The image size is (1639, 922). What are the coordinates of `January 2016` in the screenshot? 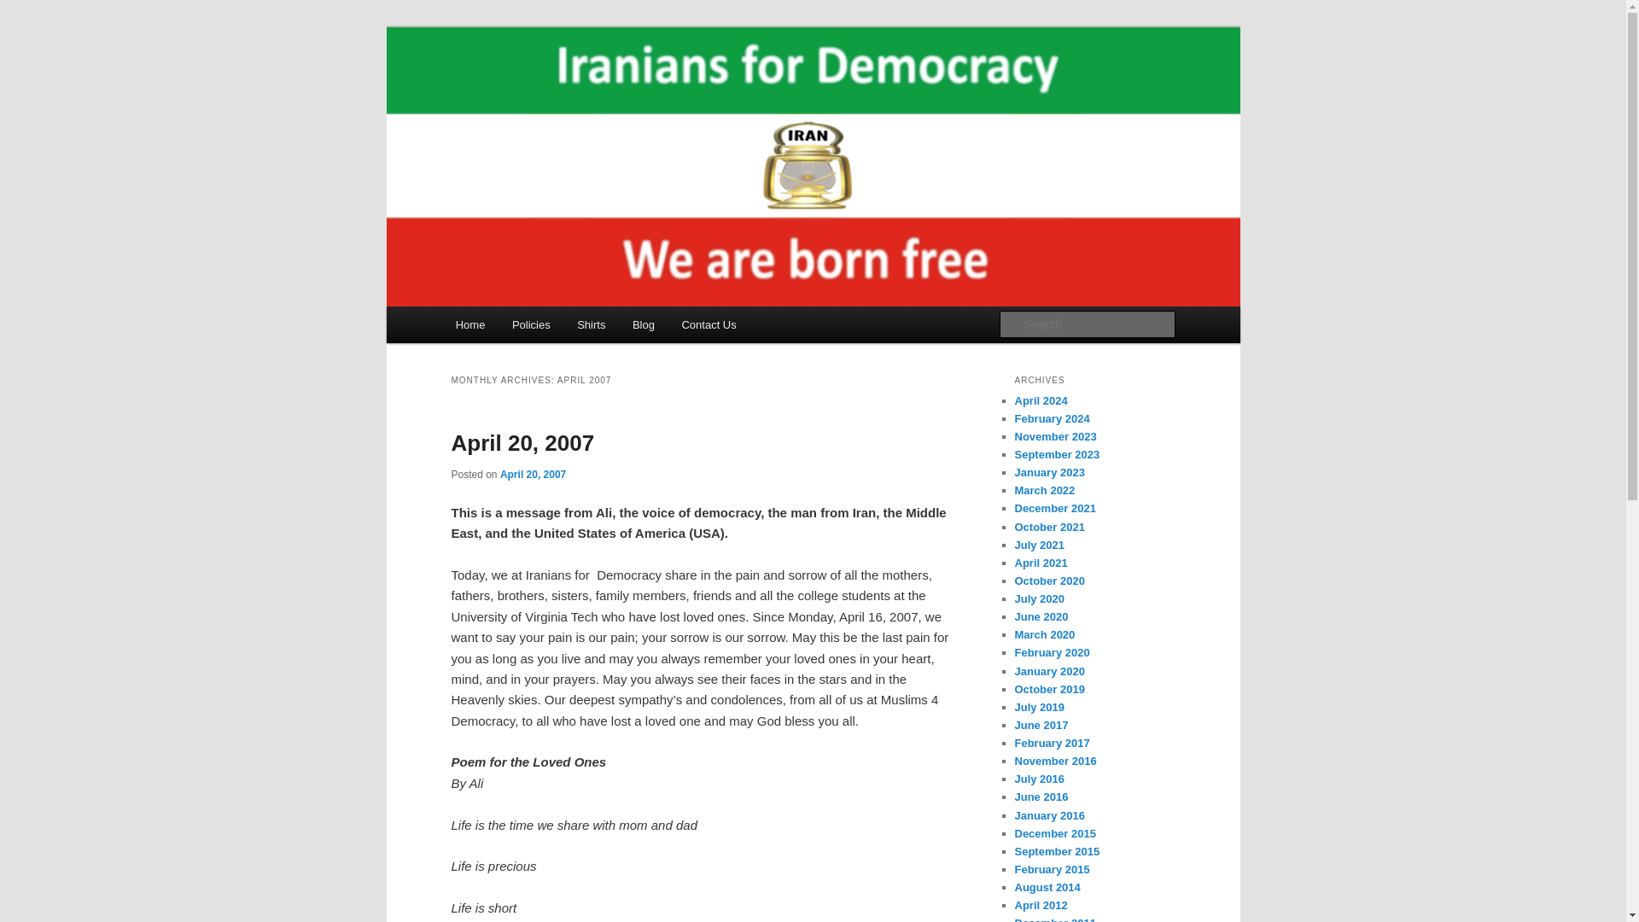 It's located at (1048, 816).